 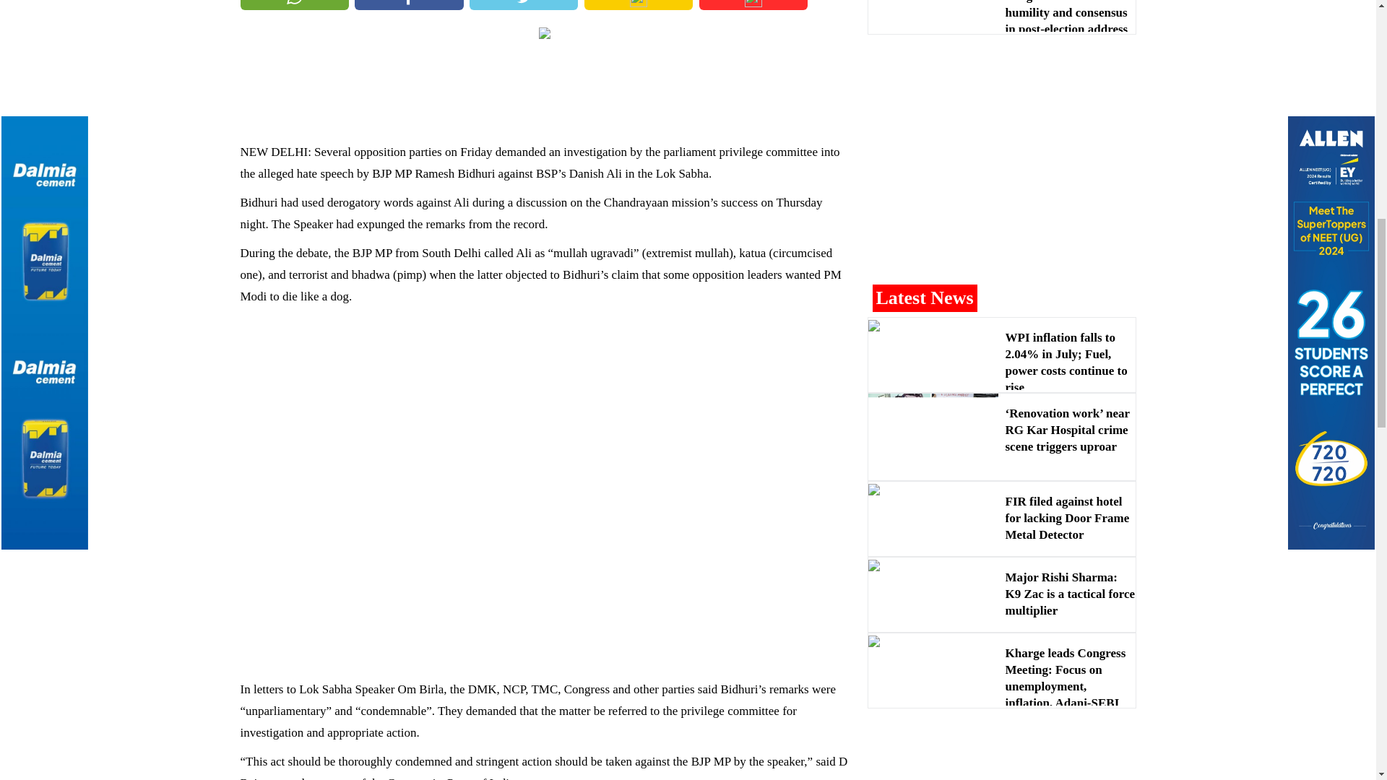 What do you see at coordinates (409, 5) in the screenshot?
I see `Share on Facebook` at bounding box center [409, 5].